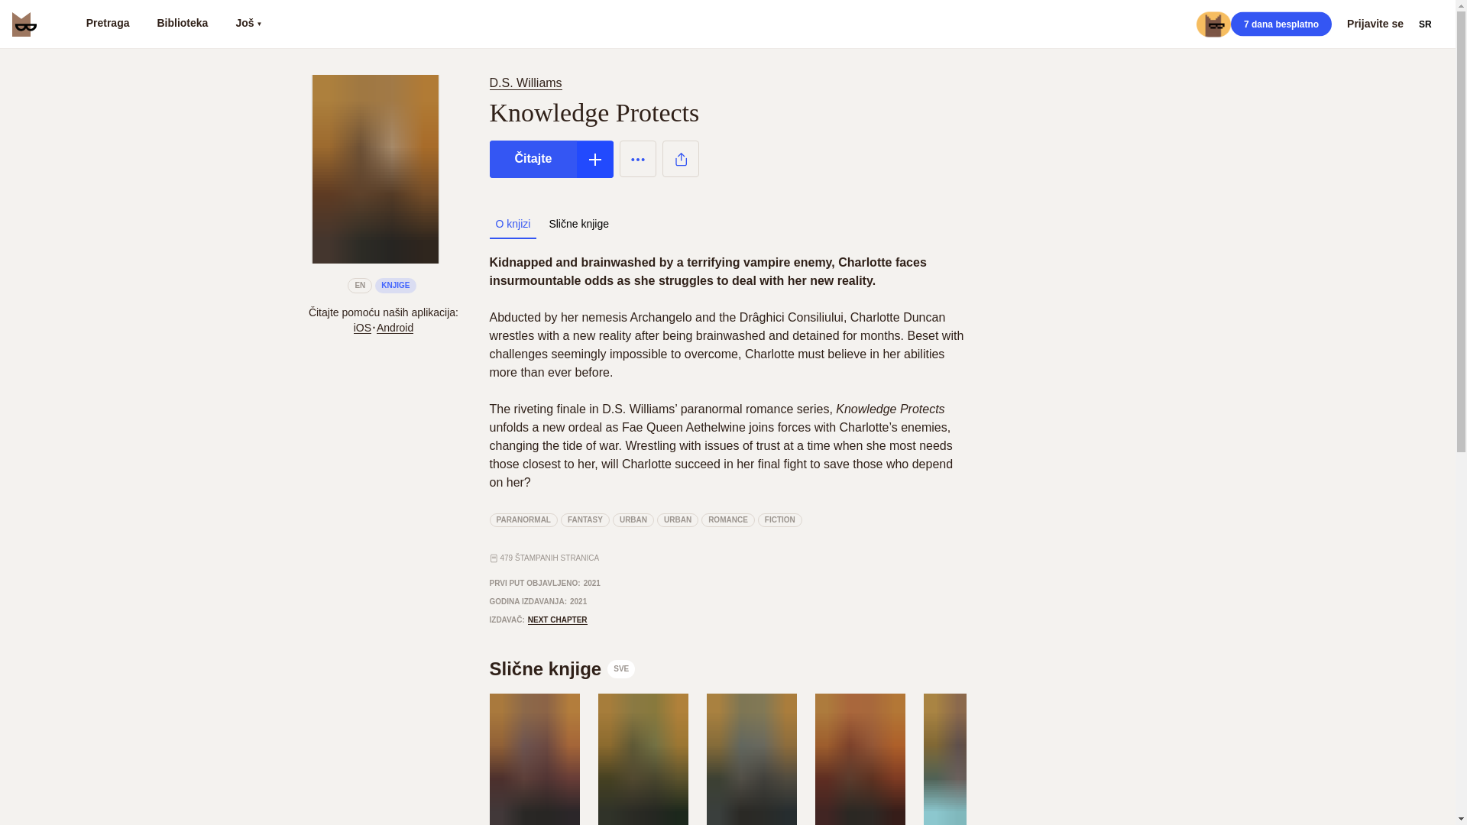 Image resolution: width=1467 pixels, height=825 pixels. I want to click on NEXT CHAPTER, so click(558, 620).